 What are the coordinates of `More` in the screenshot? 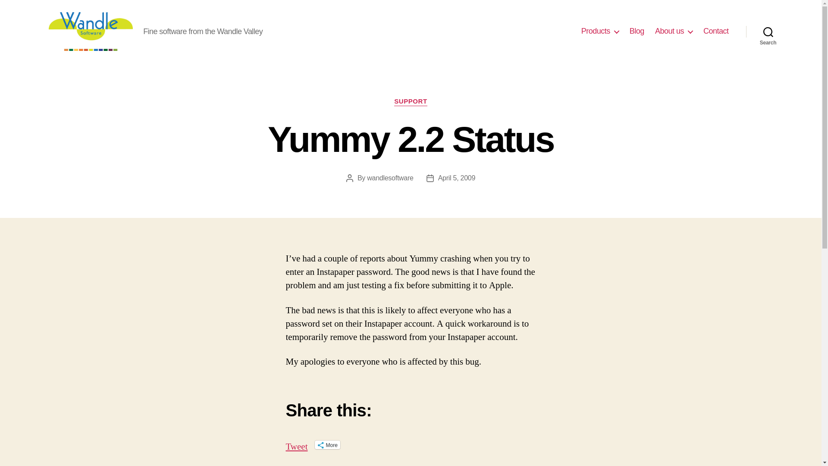 It's located at (327, 444).